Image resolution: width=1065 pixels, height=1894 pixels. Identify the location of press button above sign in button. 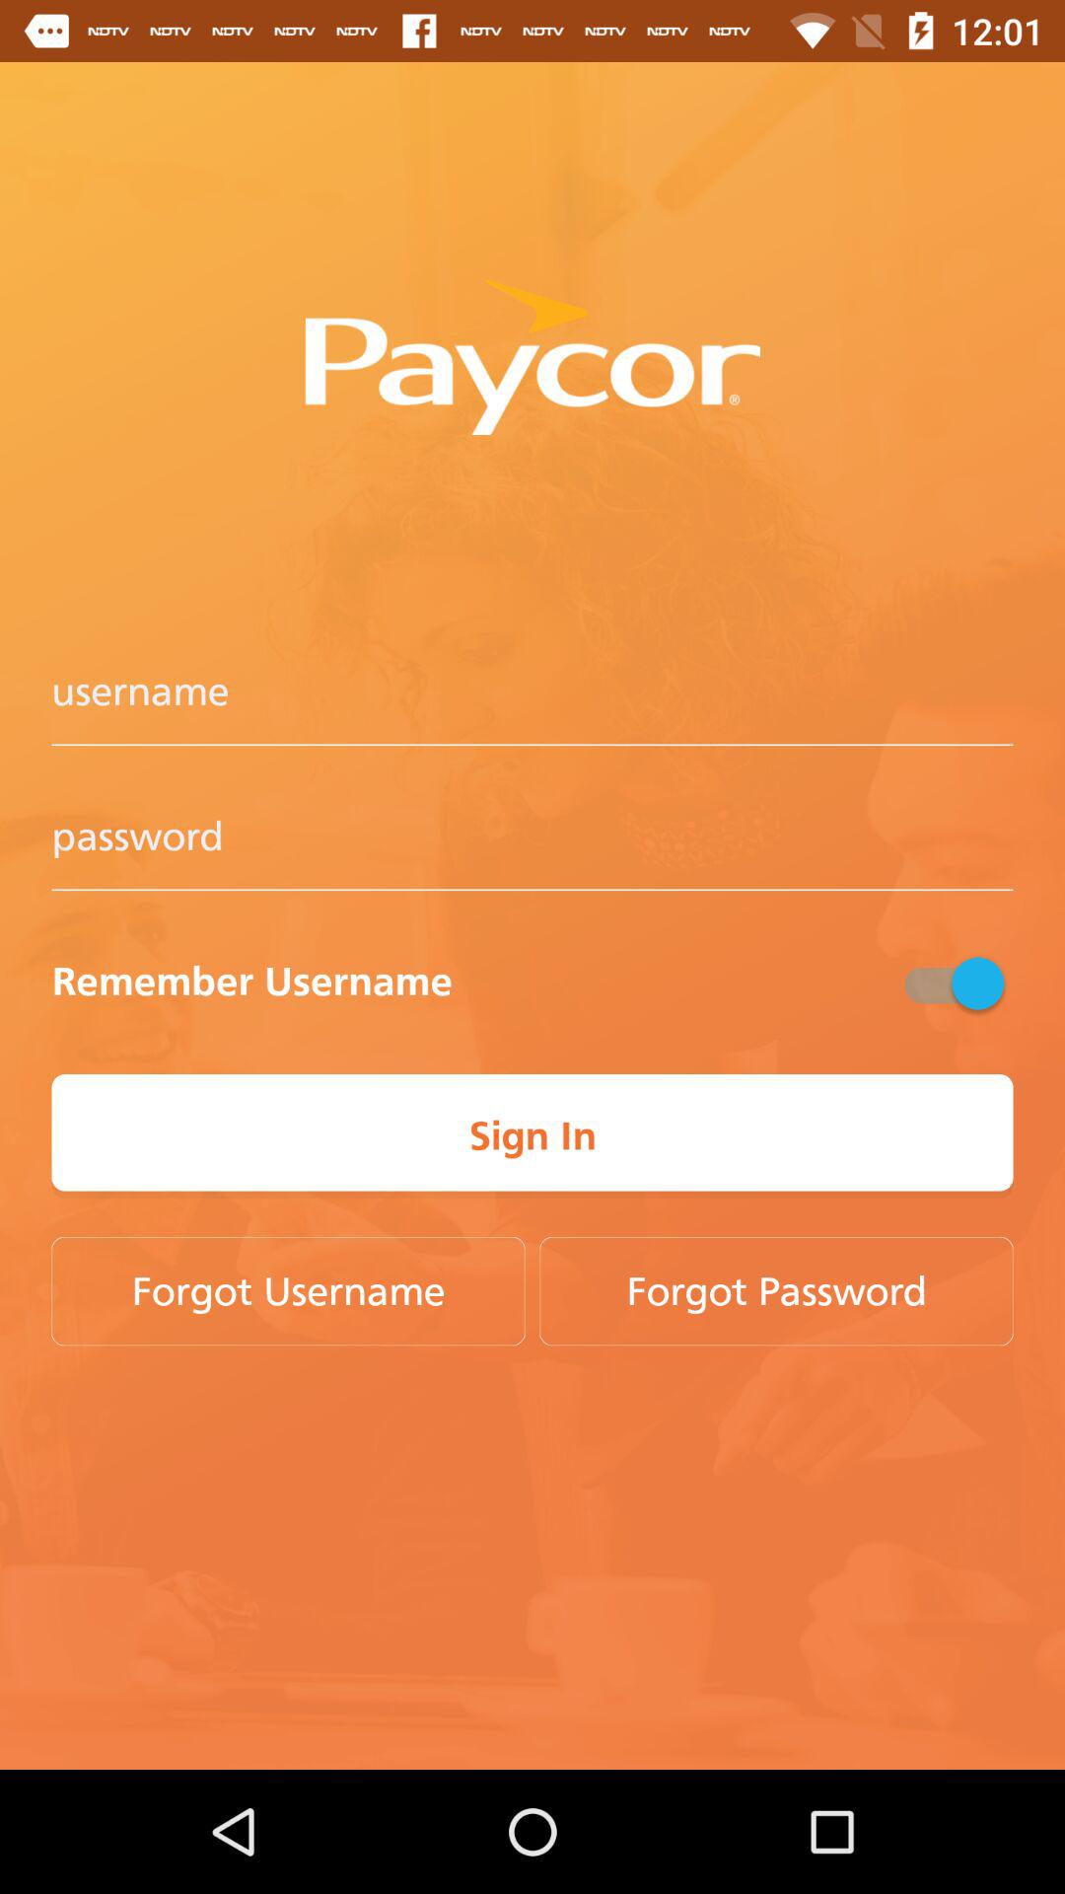
(952, 983).